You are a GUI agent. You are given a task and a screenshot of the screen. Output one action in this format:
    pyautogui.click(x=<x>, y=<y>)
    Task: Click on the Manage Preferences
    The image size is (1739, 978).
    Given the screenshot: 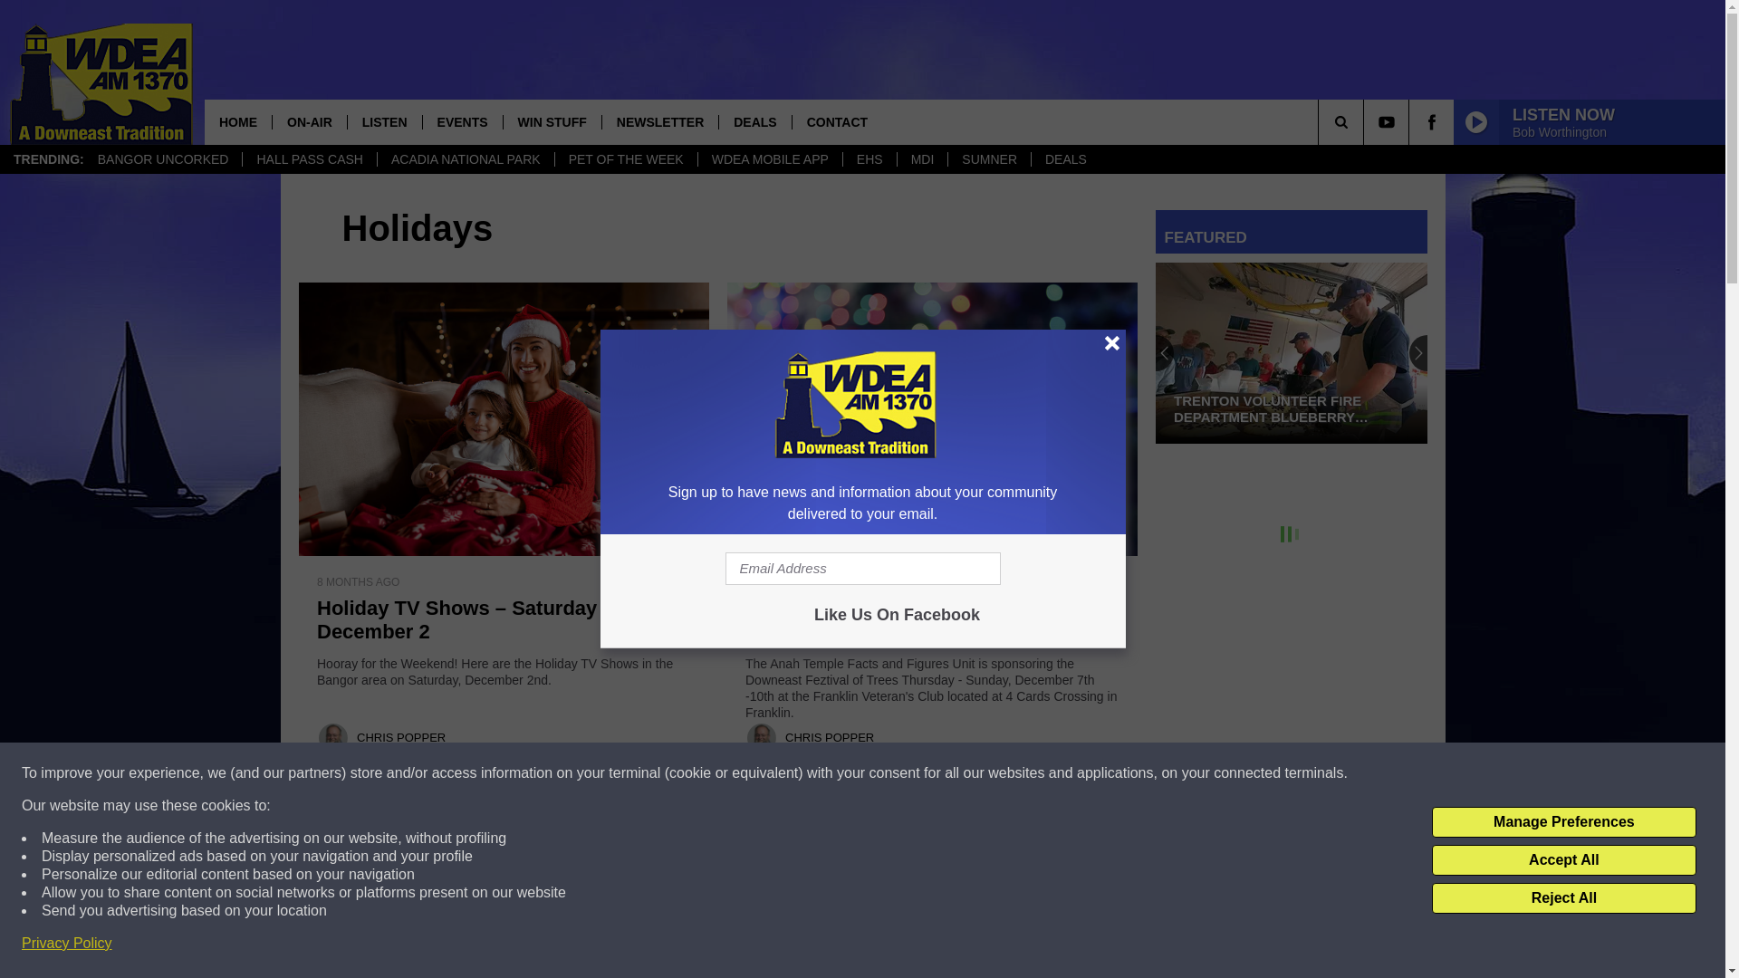 What is the action you would take?
    pyautogui.click(x=1563, y=822)
    